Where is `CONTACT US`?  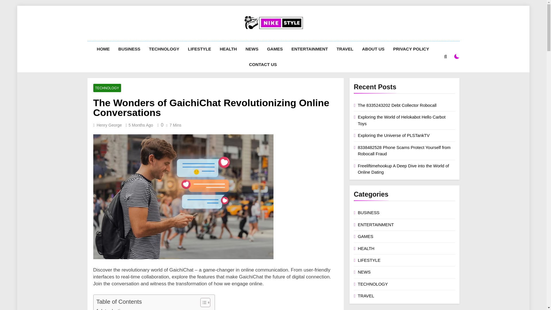
CONTACT US is located at coordinates (263, 64).